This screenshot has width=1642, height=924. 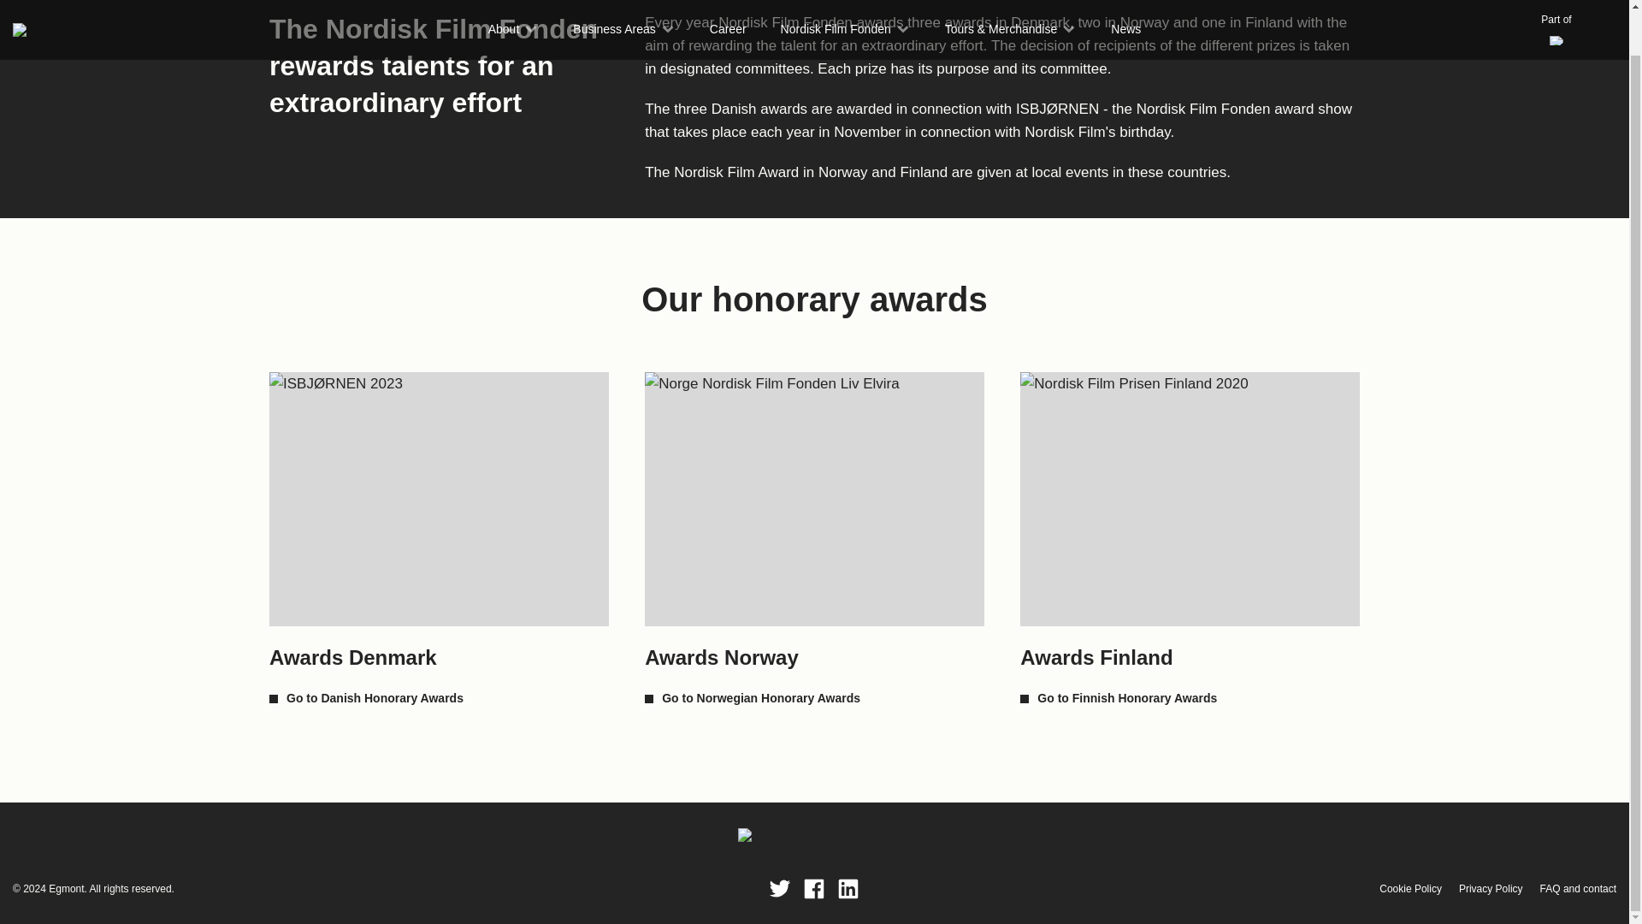 What do you see at coordinates (1409, 888) in the screenshot?
I see `Cookie Policy` at bounding box center [1409, 888].